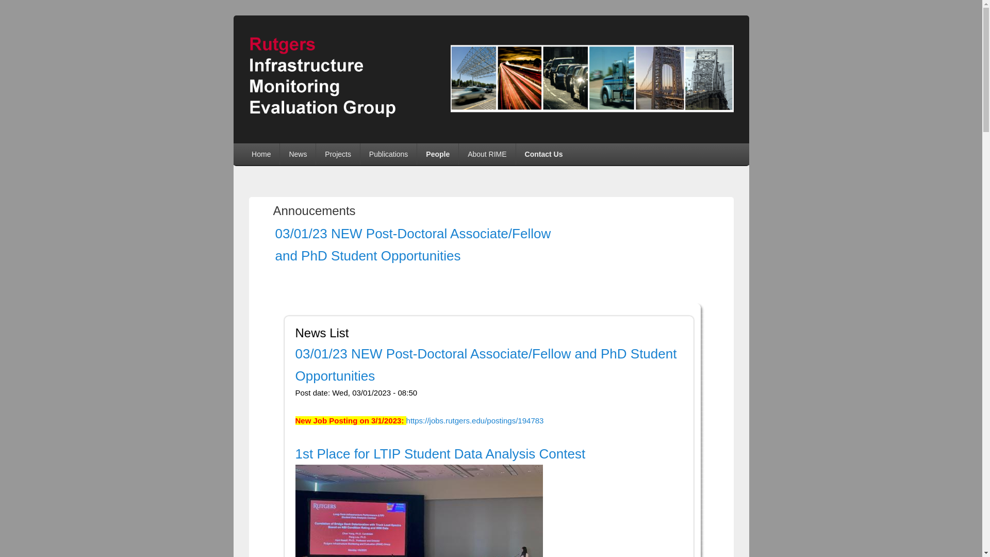 This screenshot has height=557, width=990. What do you see at coordinates (437, 154) in the screenshot?
I see `People` at bounding box center [437, 154].